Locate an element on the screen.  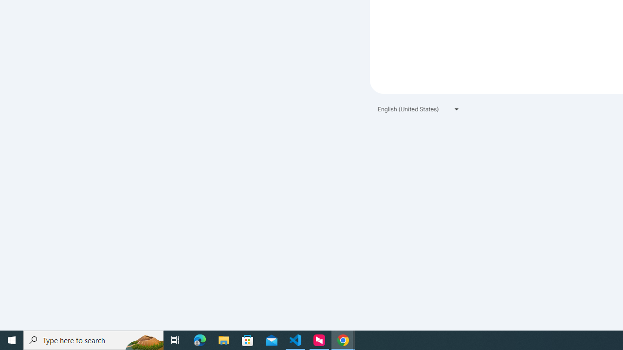
English (United States) is located at coordinates (419, 109).